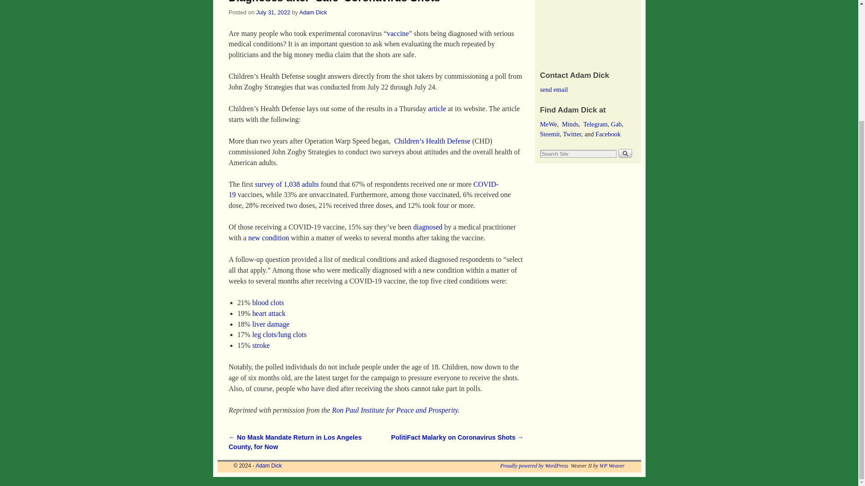  What do you see at coordinates (534, 466) in the screenshot?
I see `Proudly powered by WordPress` at bounding box center [534, 466].